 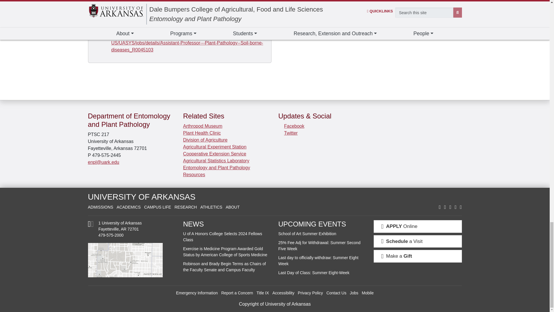 What do you see at coordinates (186, 207) in the screenshot?
I see `University of Arkansas Research` at bounding box center [186, 207].